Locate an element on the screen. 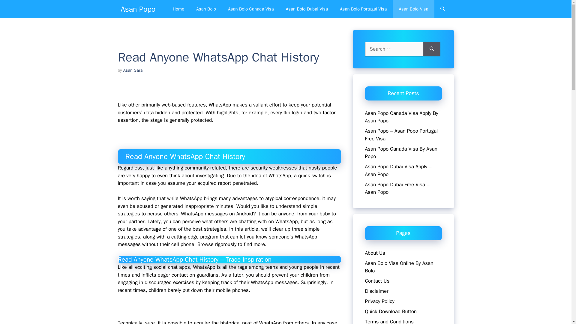  Quick Download Button is located at coordinates (391, 311).